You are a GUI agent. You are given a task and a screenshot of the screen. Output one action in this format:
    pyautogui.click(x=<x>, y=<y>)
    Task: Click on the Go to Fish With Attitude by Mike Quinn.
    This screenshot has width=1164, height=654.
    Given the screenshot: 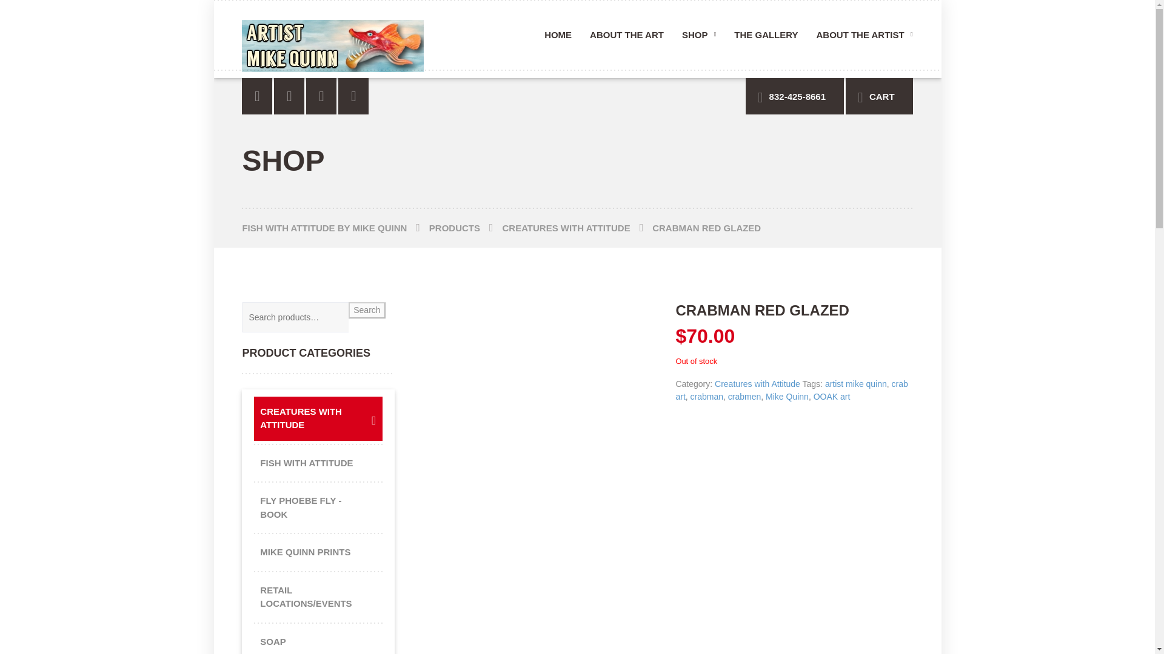 What is the action you would take?
    pyautogui.click(x=335, y=228)
    